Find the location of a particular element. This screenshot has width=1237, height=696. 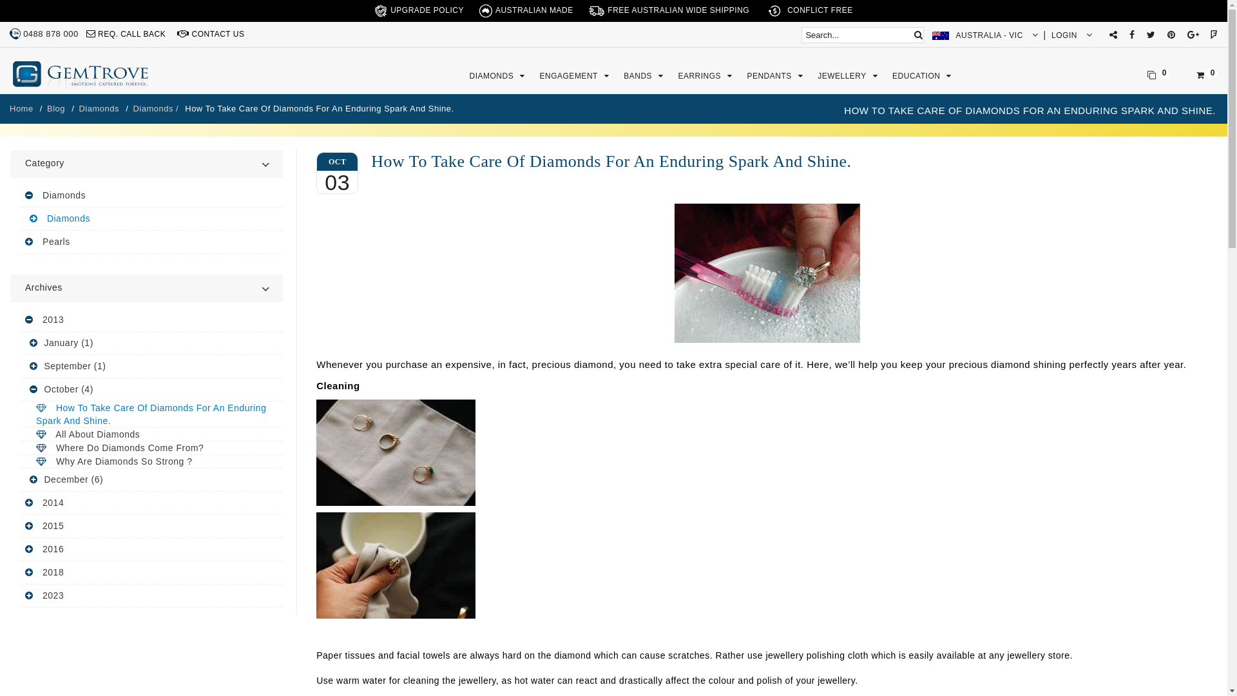

0 is located at coordinates (73, 6).